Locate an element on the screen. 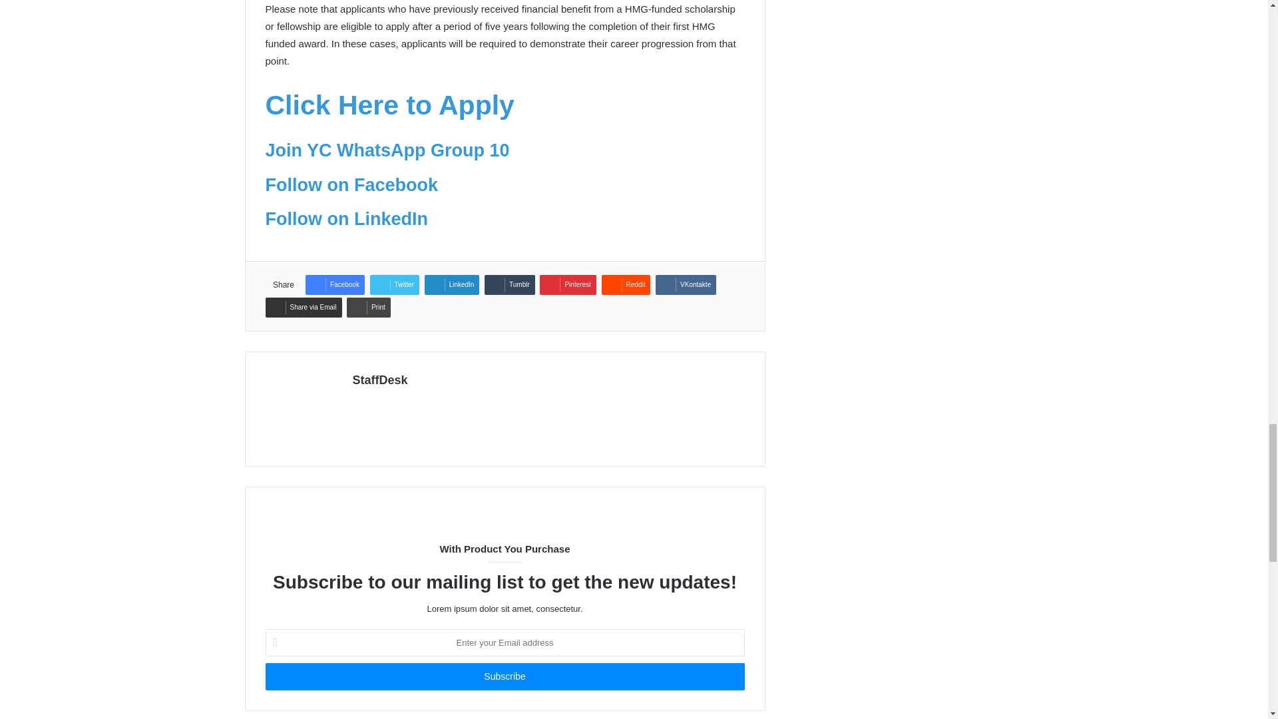  Join YC WhatsApp Group 10 is located at coordinates (386, 150).